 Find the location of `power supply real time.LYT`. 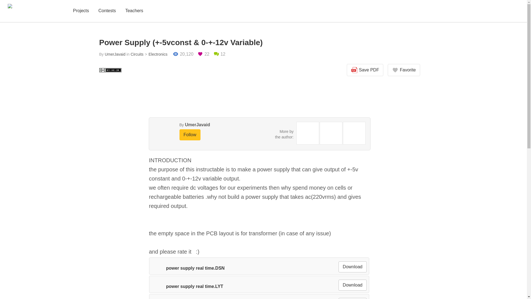

power supply real time.LYT is located at coordinates (187, 286).